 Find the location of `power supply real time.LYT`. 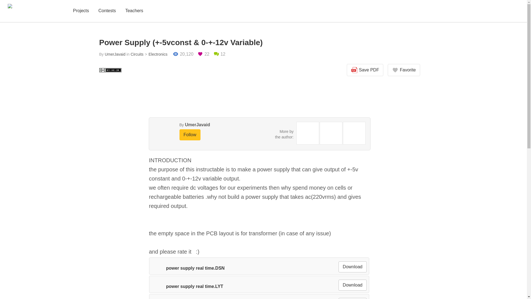

power supply real time.LYT is located at coordinates (187, 286).